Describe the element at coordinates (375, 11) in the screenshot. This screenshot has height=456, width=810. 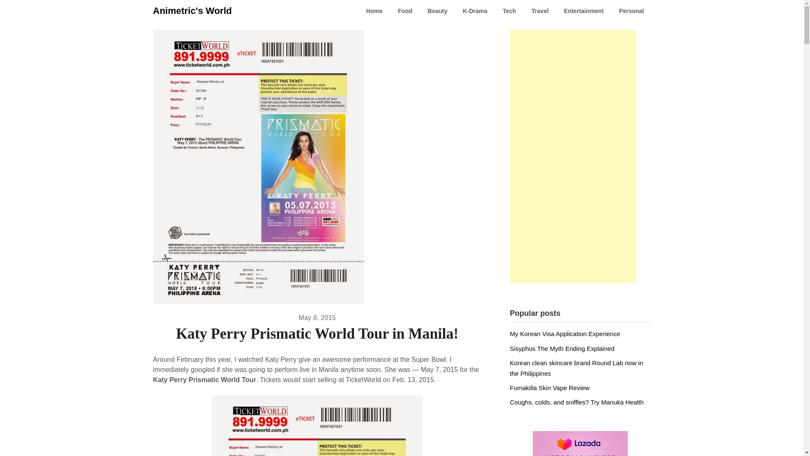
I see `Home` at that location.